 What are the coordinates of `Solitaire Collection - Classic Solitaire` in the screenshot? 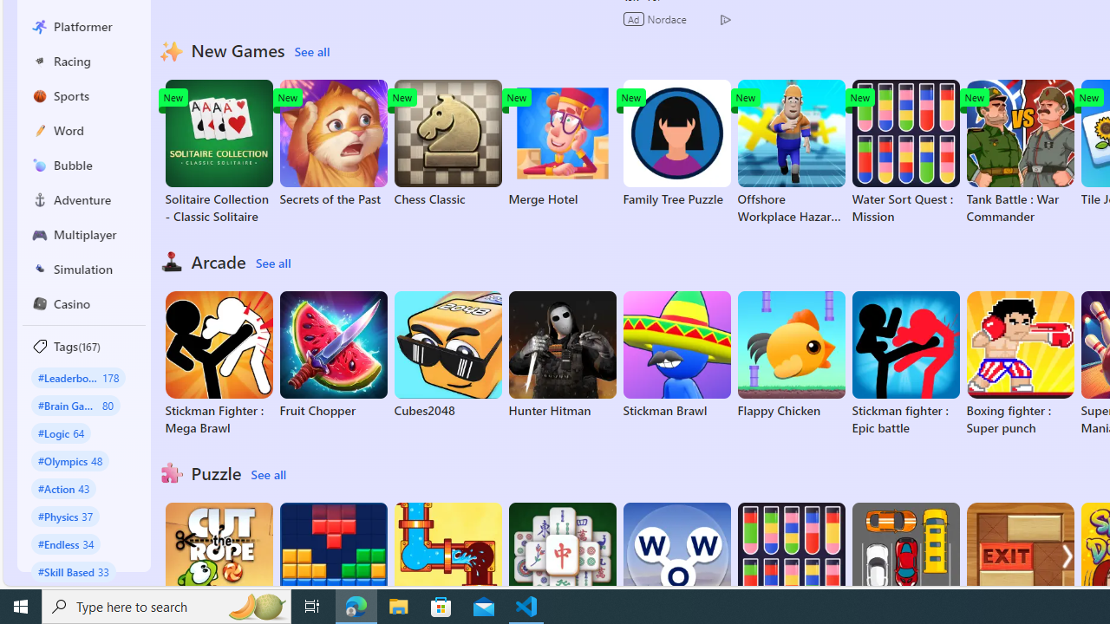 It's located at (219, 153).